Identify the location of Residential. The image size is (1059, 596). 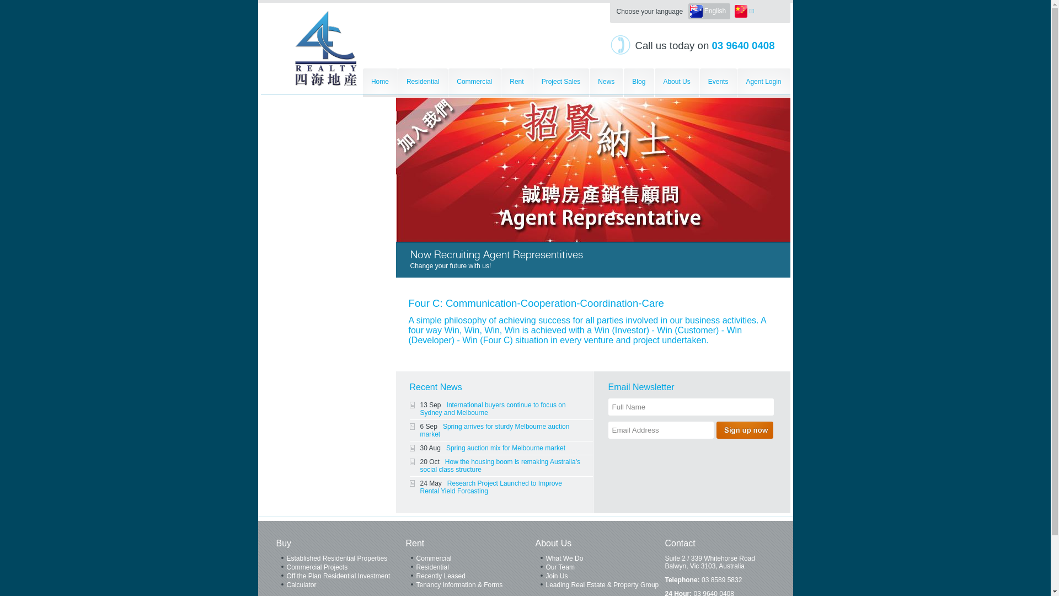
(471, 568).